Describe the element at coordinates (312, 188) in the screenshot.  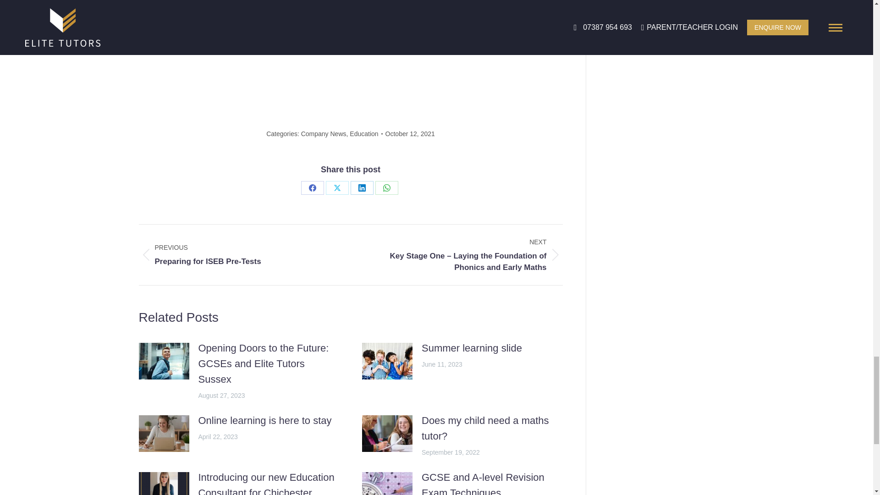
I see `Facebook` at that location.